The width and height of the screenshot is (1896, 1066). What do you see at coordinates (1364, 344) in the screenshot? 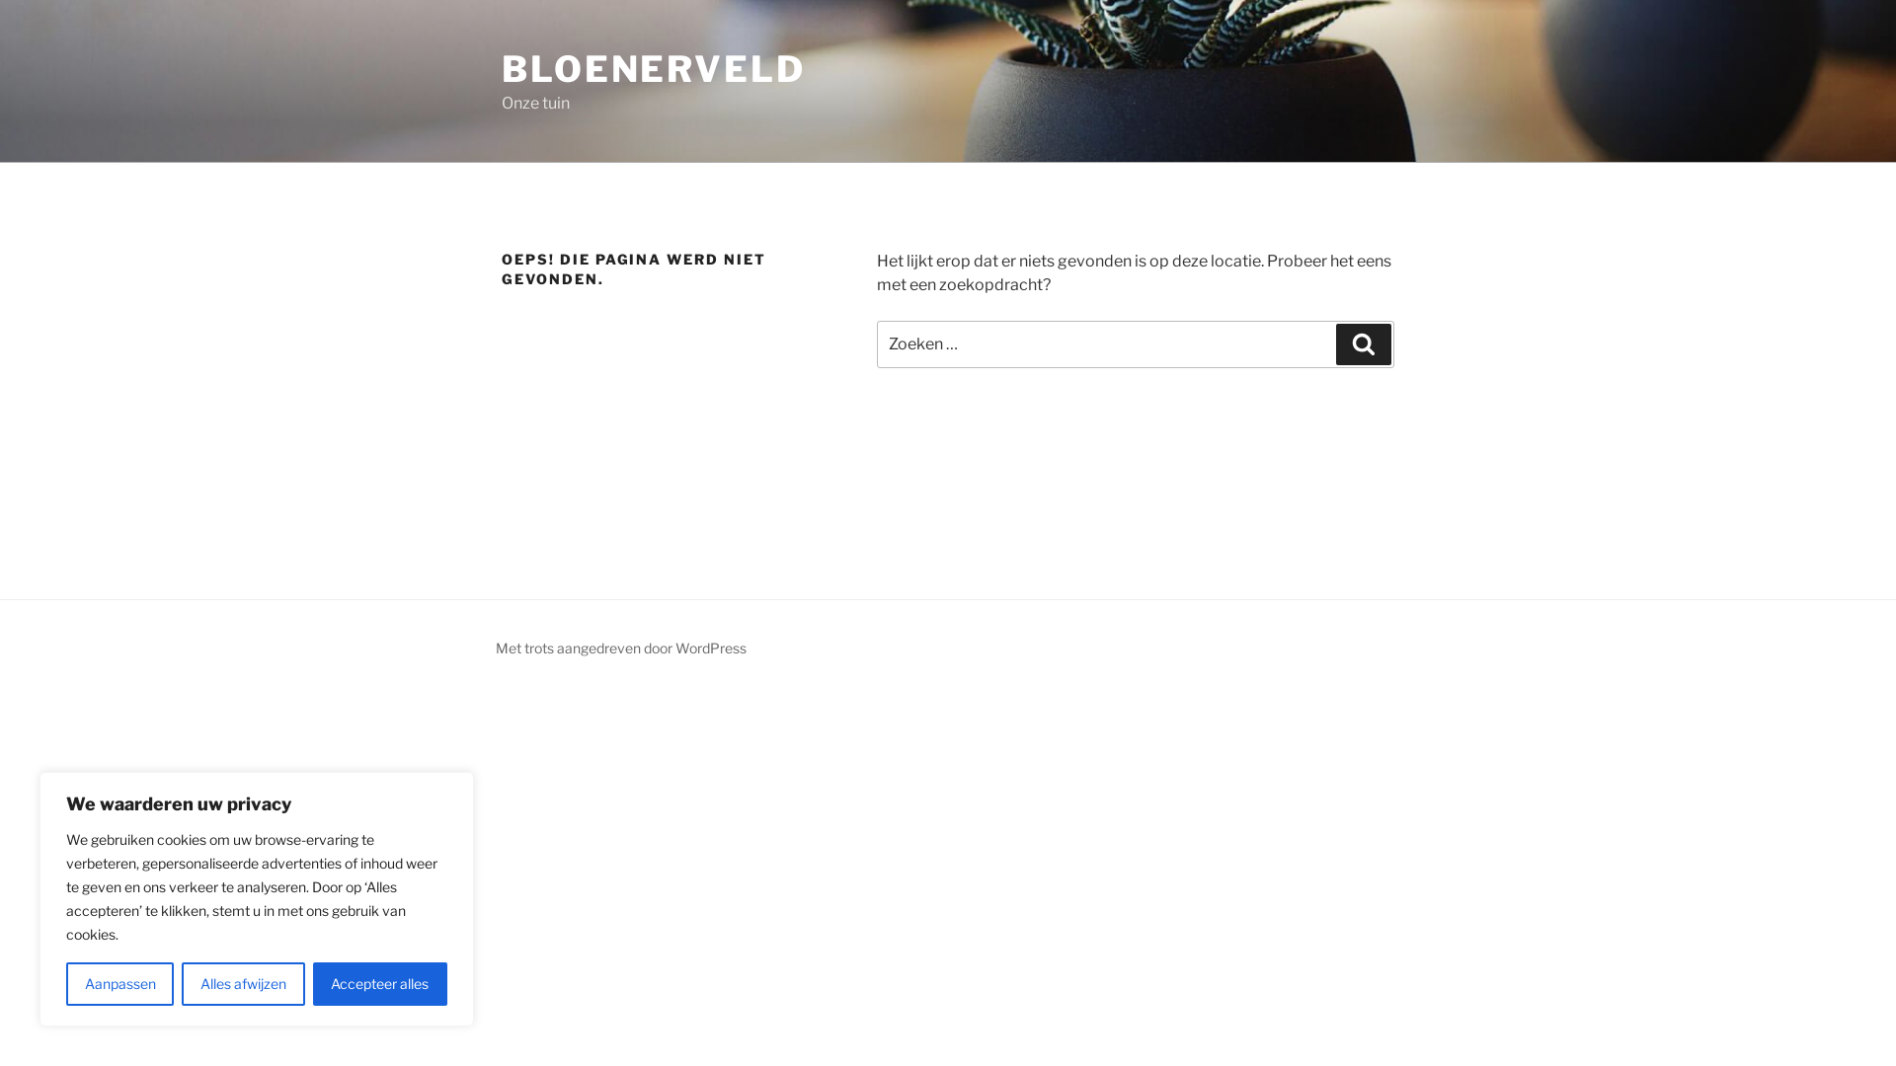
I see `Zoeken` at bounding box center [1364, 344].